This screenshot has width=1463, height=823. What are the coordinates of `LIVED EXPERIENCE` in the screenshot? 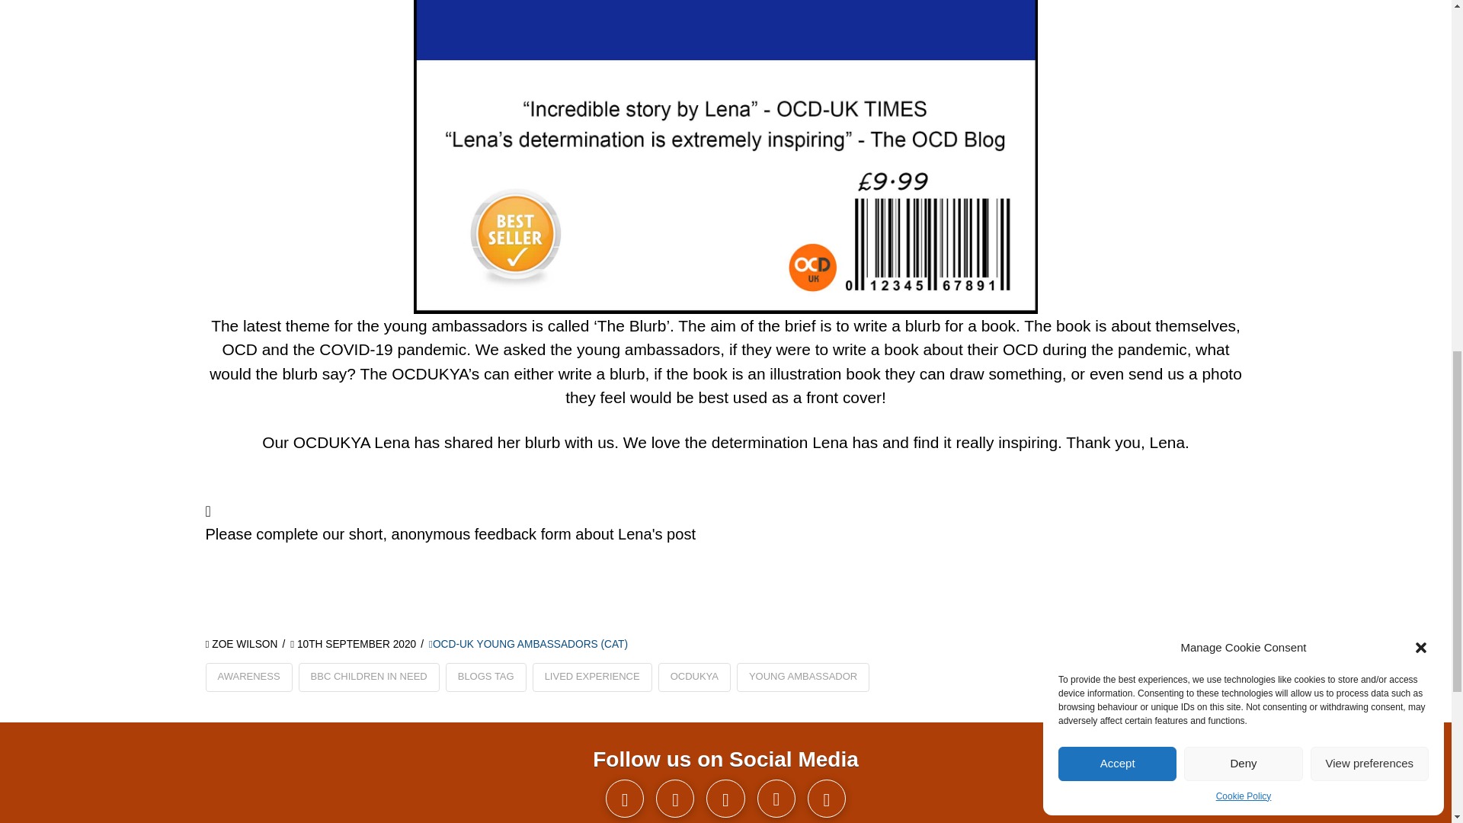 It's located at (592, 677).